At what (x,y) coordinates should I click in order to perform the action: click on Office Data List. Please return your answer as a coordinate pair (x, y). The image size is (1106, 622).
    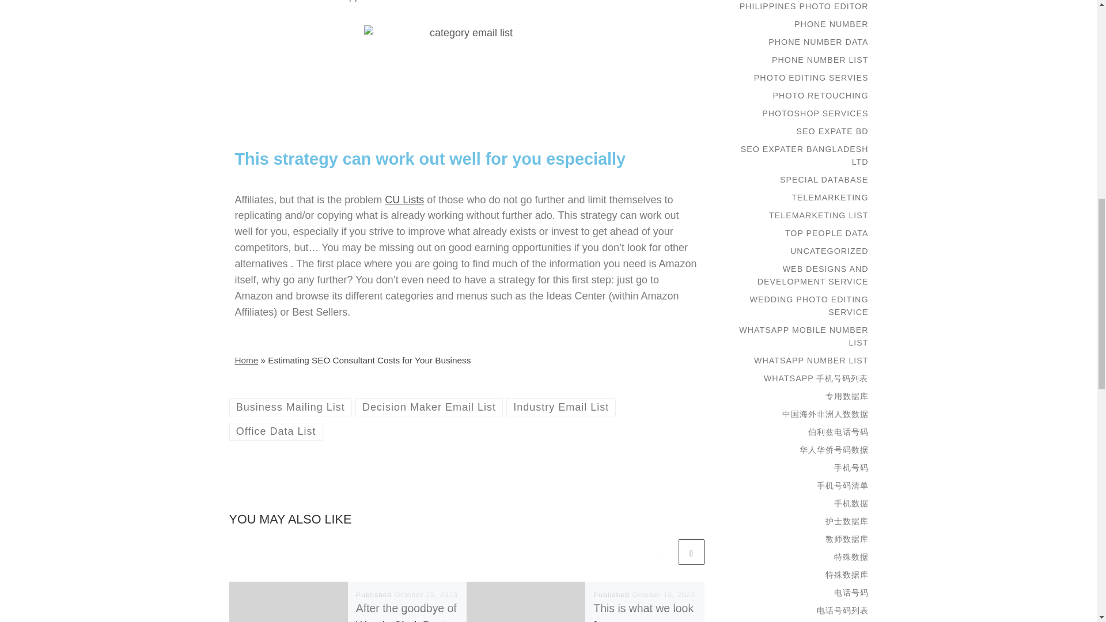
    Looking at the image, I should click on (275, 431).